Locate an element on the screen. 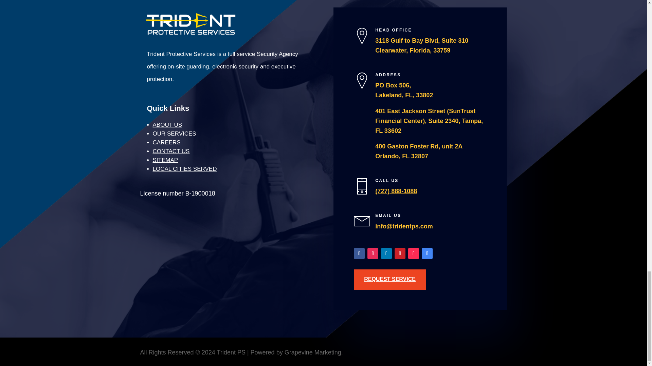 The height and width of the screenshot is (366, 652). Follow on LinkedIn is located at coordinates (386, 253).